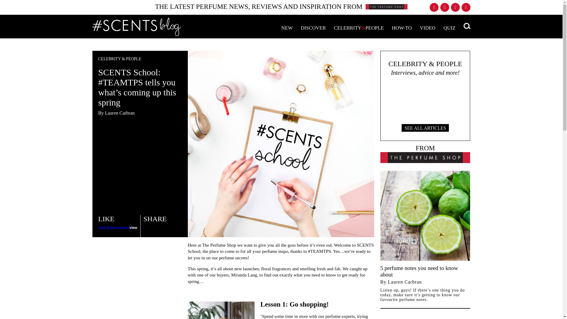  I want to click on VIDEO, so click(428, 28).